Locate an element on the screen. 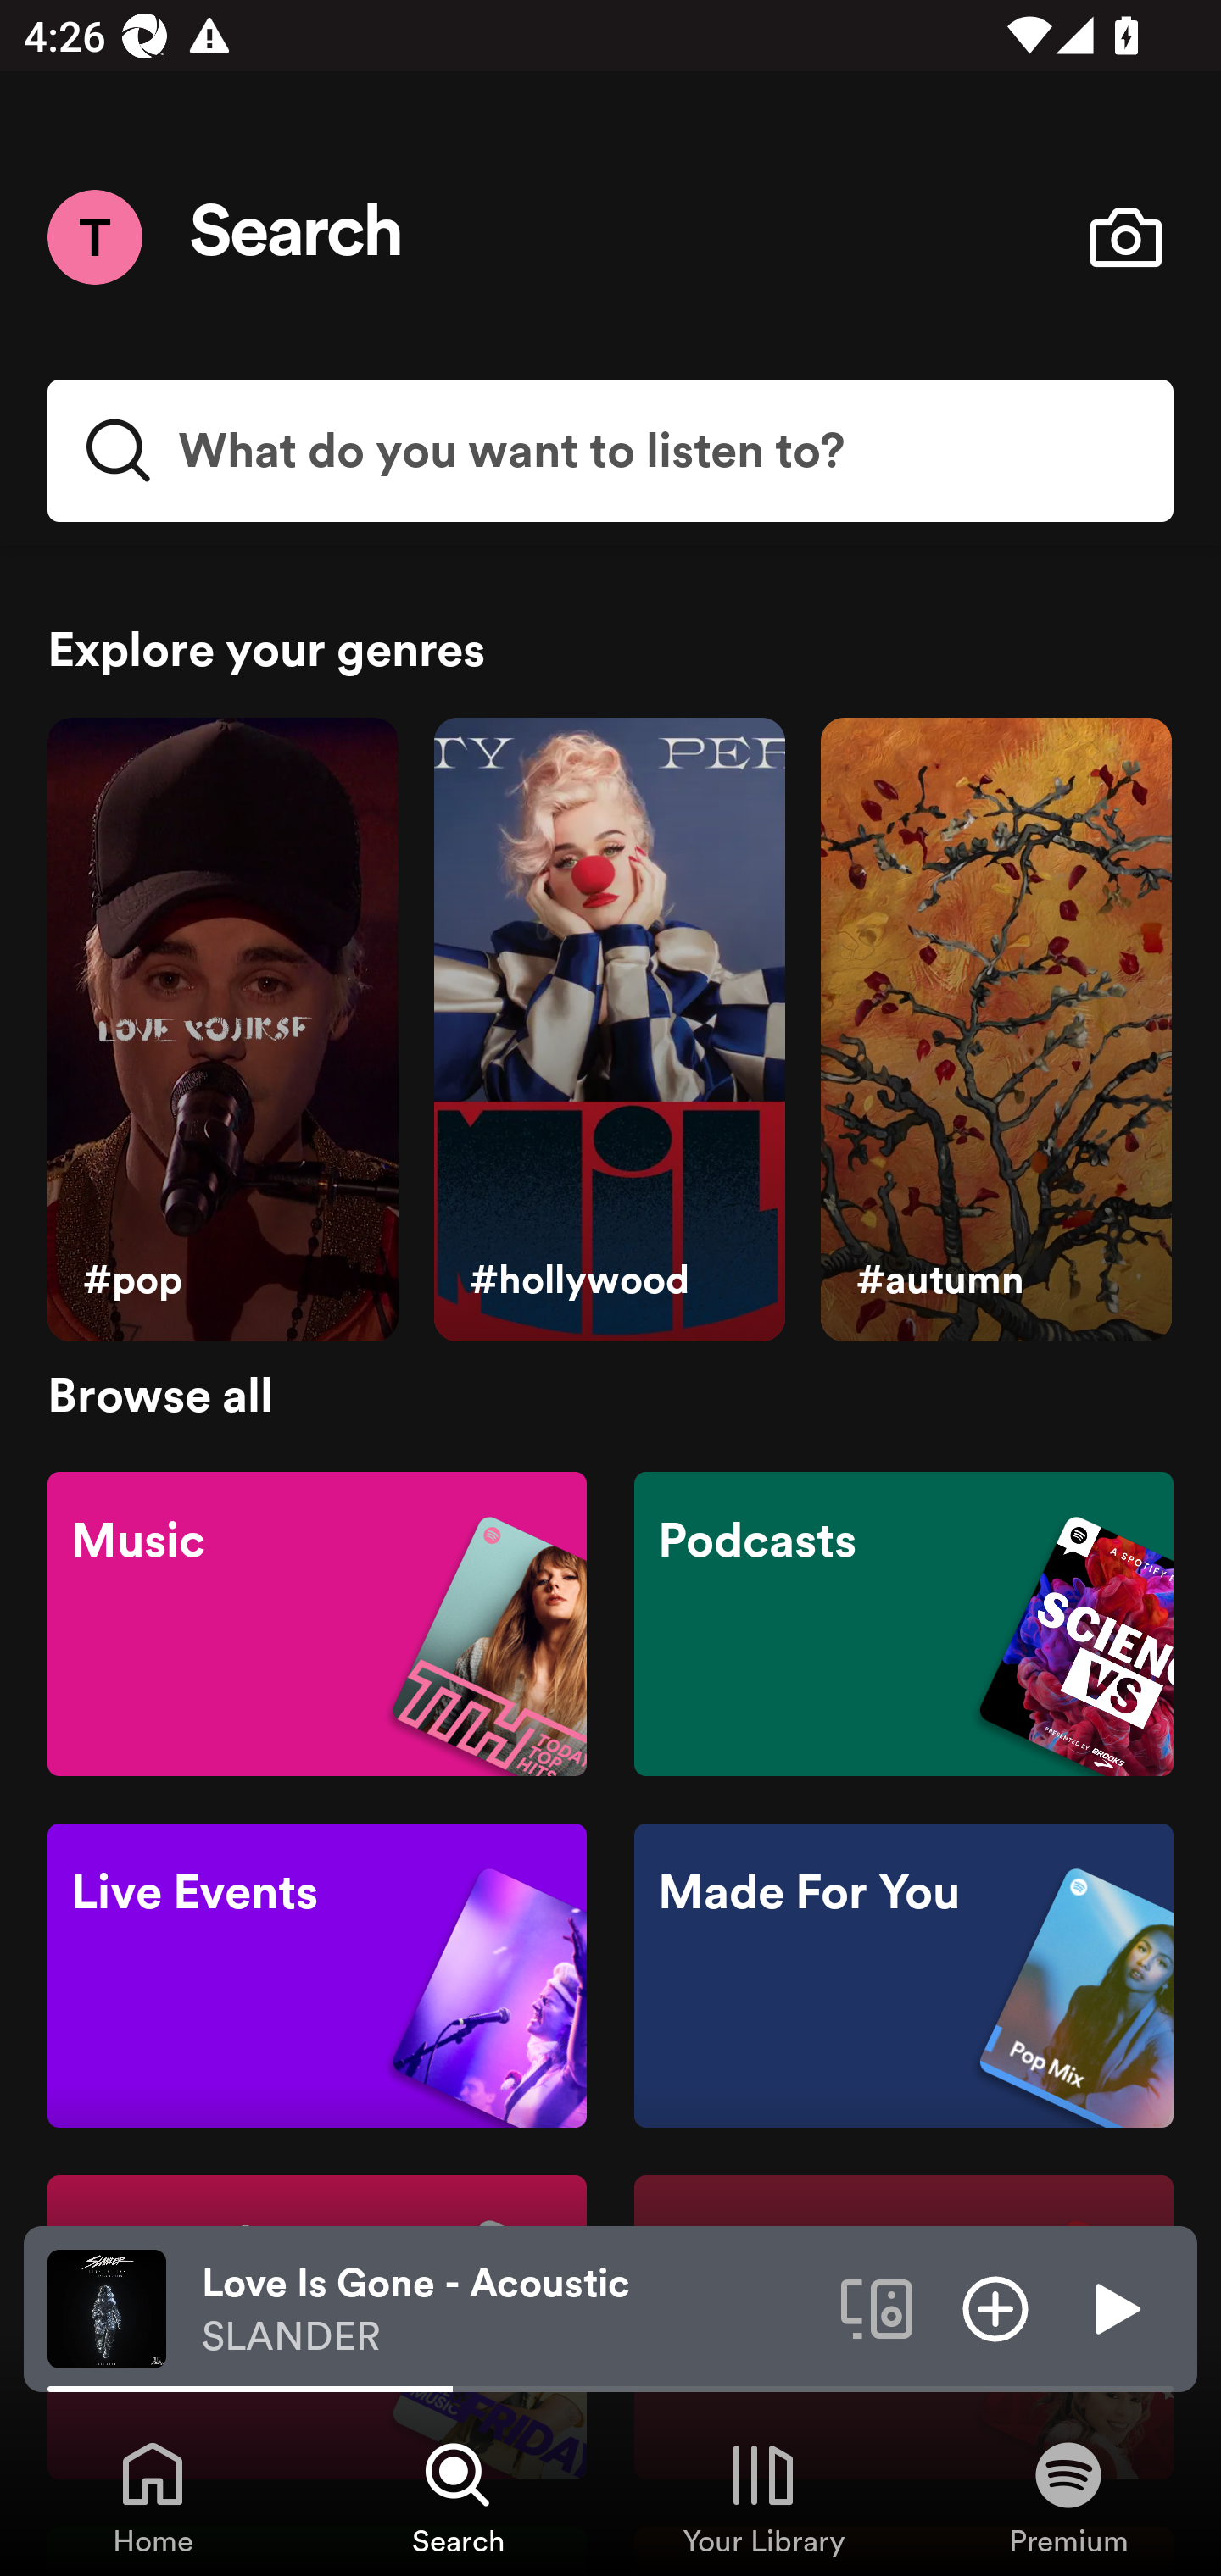  Add item is located at coordinates (995, 2307).